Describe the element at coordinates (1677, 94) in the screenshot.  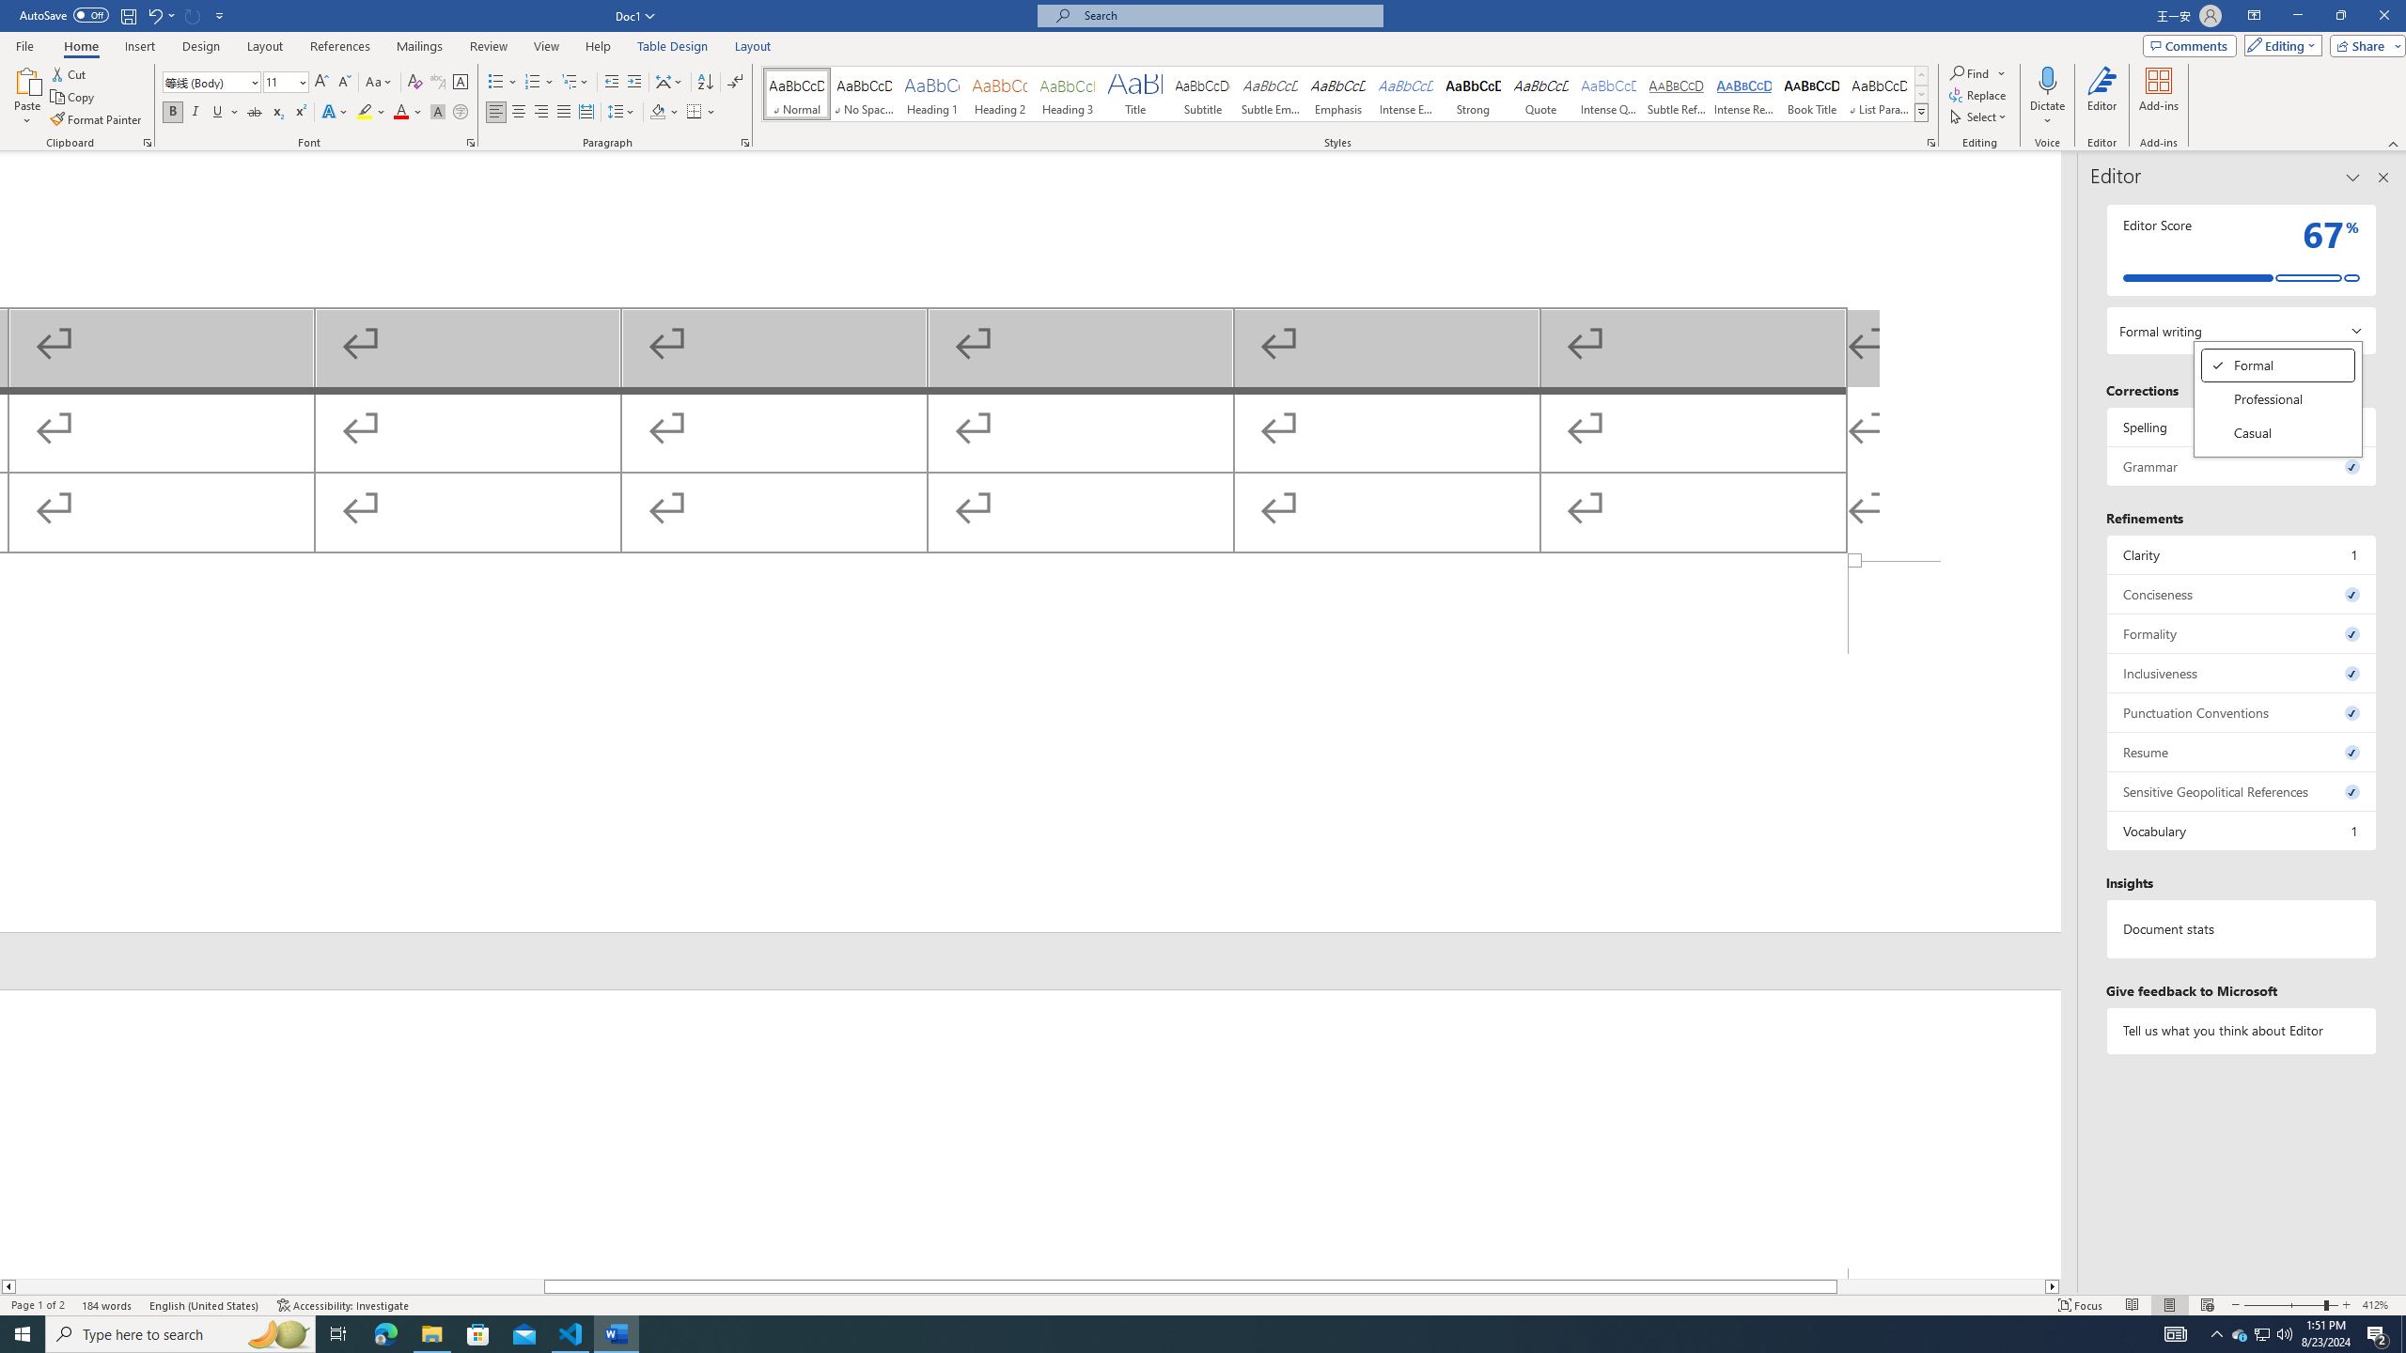
I see `Heading 2` at that location.